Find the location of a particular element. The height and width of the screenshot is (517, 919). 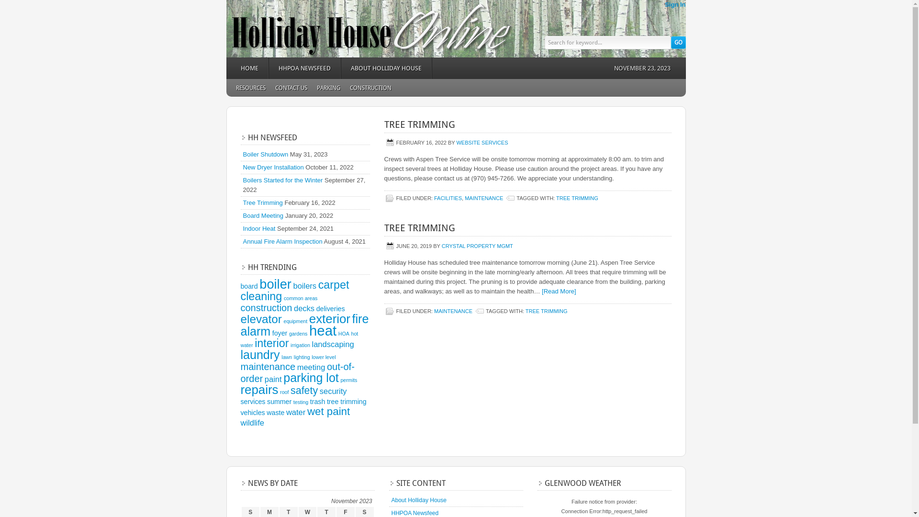

common areas is located at coordinates (301, 298).